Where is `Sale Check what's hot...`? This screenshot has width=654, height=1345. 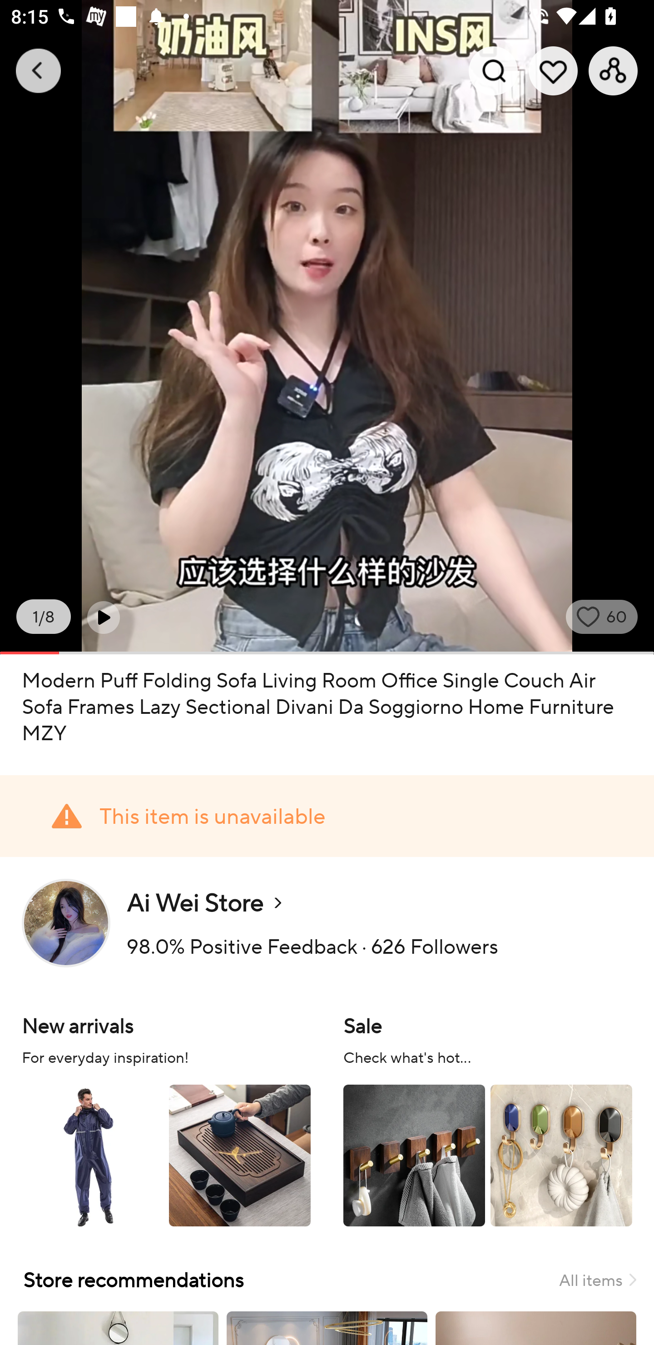 Sale Check what's hot... is located at coordinates (488, 1119).